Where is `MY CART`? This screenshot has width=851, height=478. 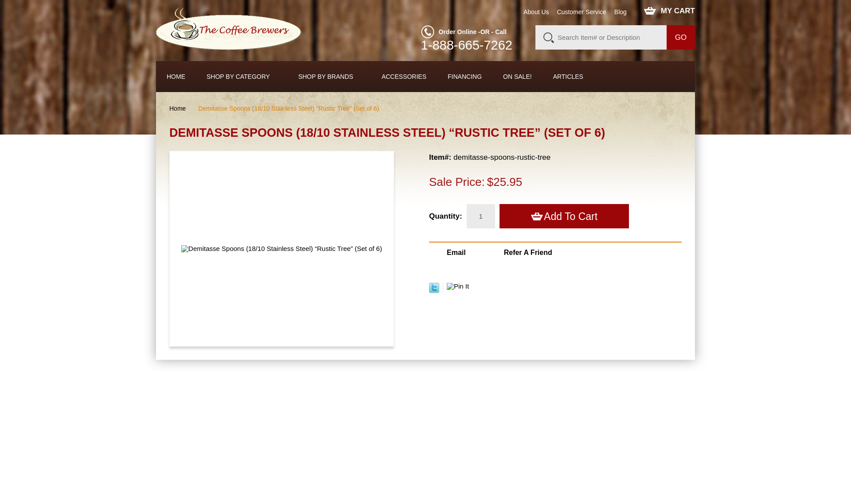
MY CART is located at coordinates (669, 11).